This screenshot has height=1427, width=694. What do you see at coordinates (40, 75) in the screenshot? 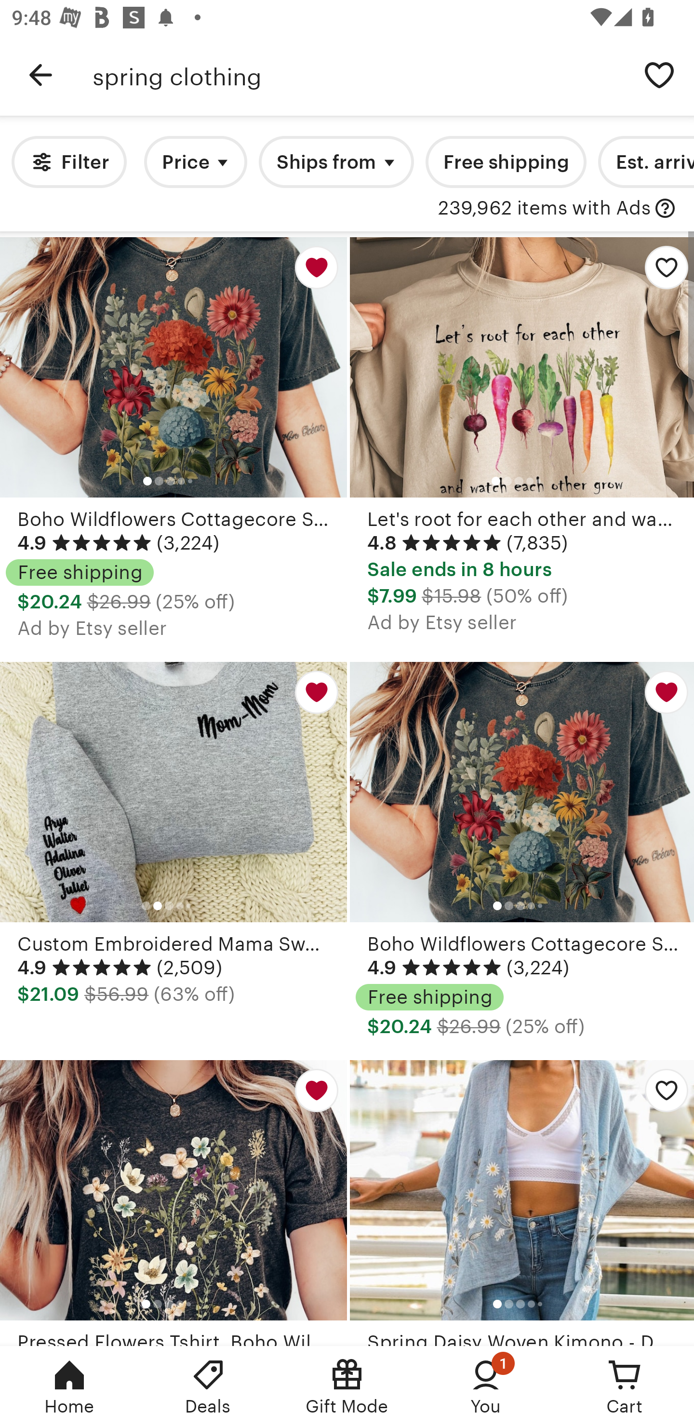
I see `Navigate up` at bounding box center [40, 75].